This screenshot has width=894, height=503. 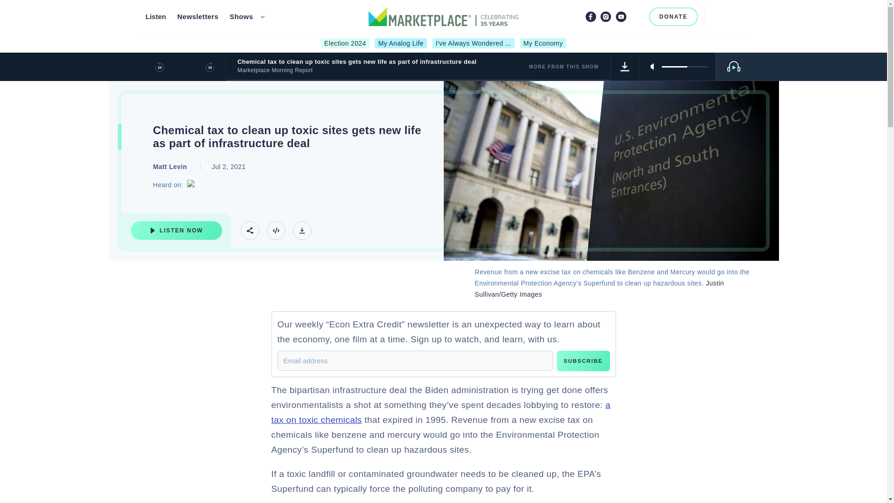 I want to click on volume, so click(x=684, y=66).